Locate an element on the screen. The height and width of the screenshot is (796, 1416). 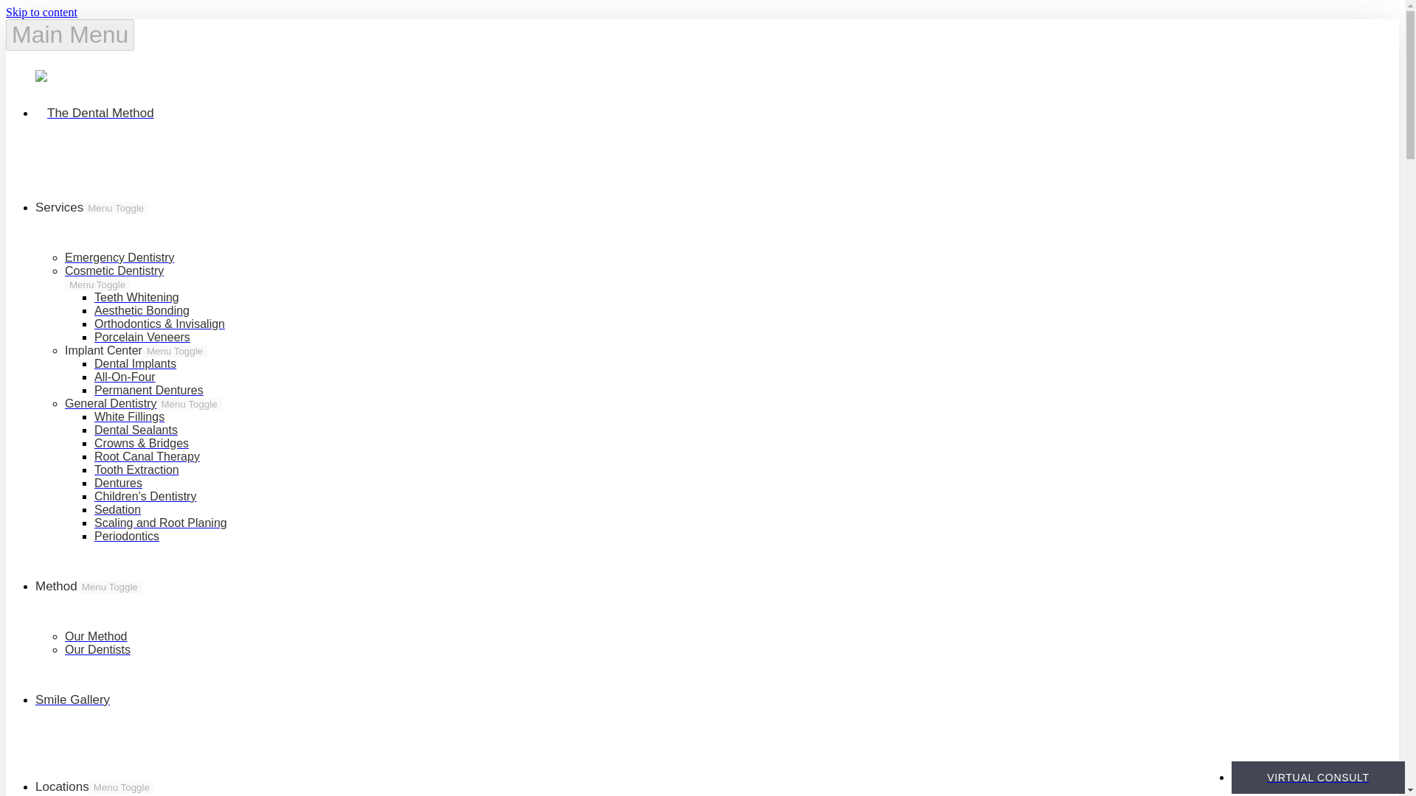
Menu Toggle is located at coordinates (97, 284).